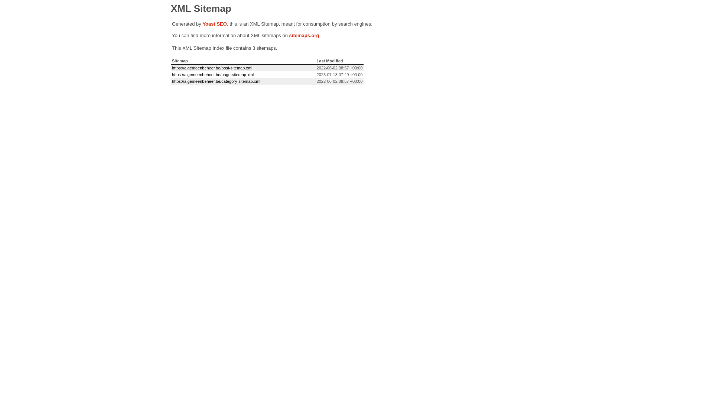 This screenshot has height=401, width=713. Describe the element at coordinates (305, 36) in the screenshot. I see `sitemaps.org` at that location.